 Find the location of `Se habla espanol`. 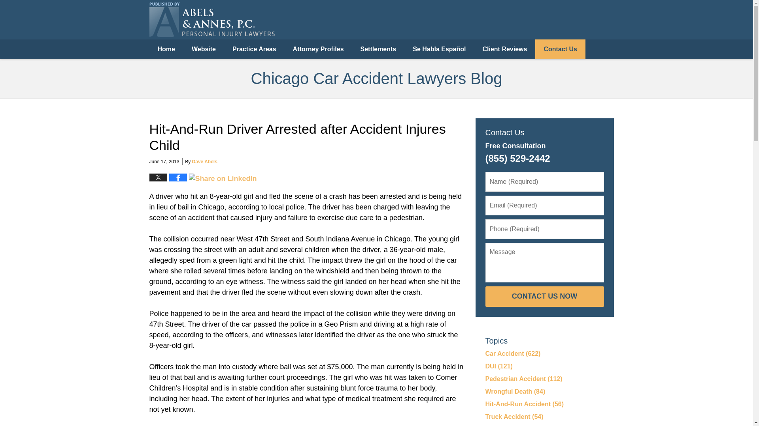

Se habla espanol is located at coordinates (583, 32).